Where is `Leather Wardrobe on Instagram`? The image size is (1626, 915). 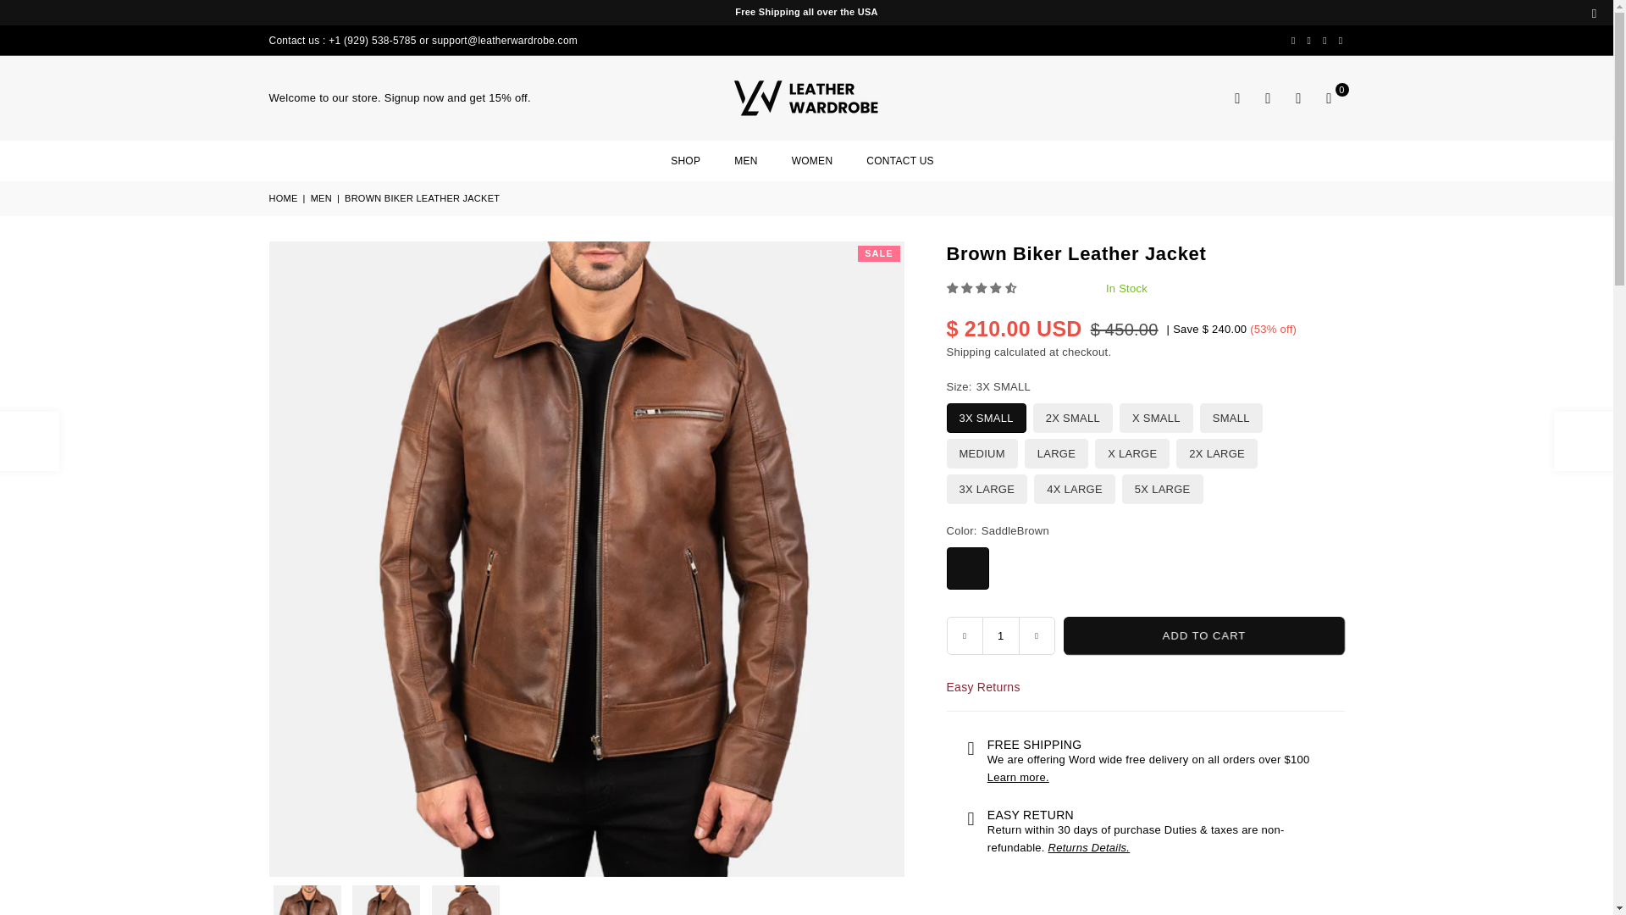
Leather Wardrobe on Instagram is located at coordinates (1325, 41).